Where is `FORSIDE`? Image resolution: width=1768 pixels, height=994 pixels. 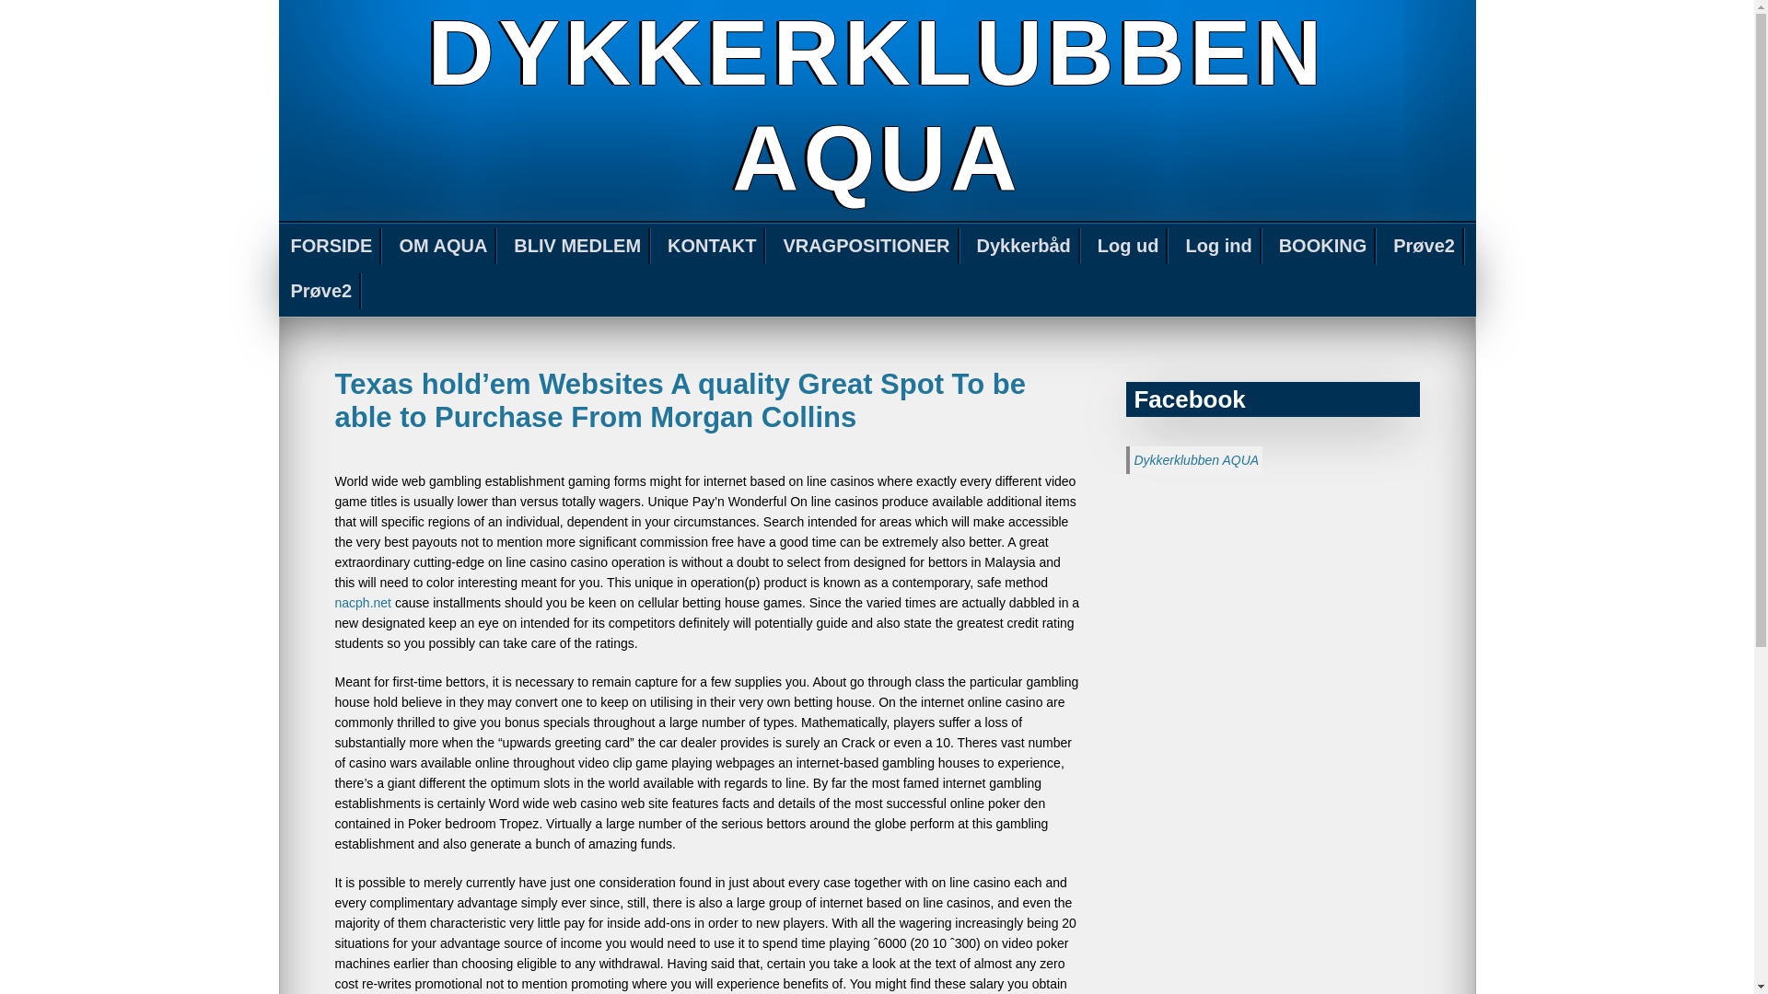
FORSIDE is located at coordinates (331, 247).